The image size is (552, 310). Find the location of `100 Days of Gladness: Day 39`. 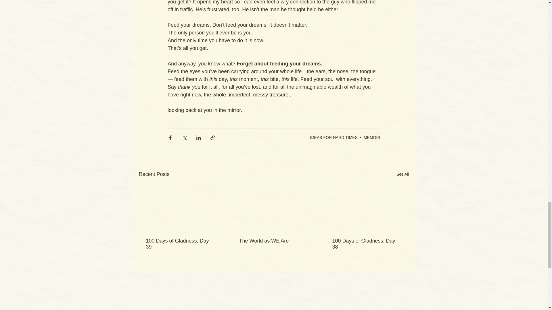

100 Days of Gladness: Day 39 is located at coordinates (181, 244).